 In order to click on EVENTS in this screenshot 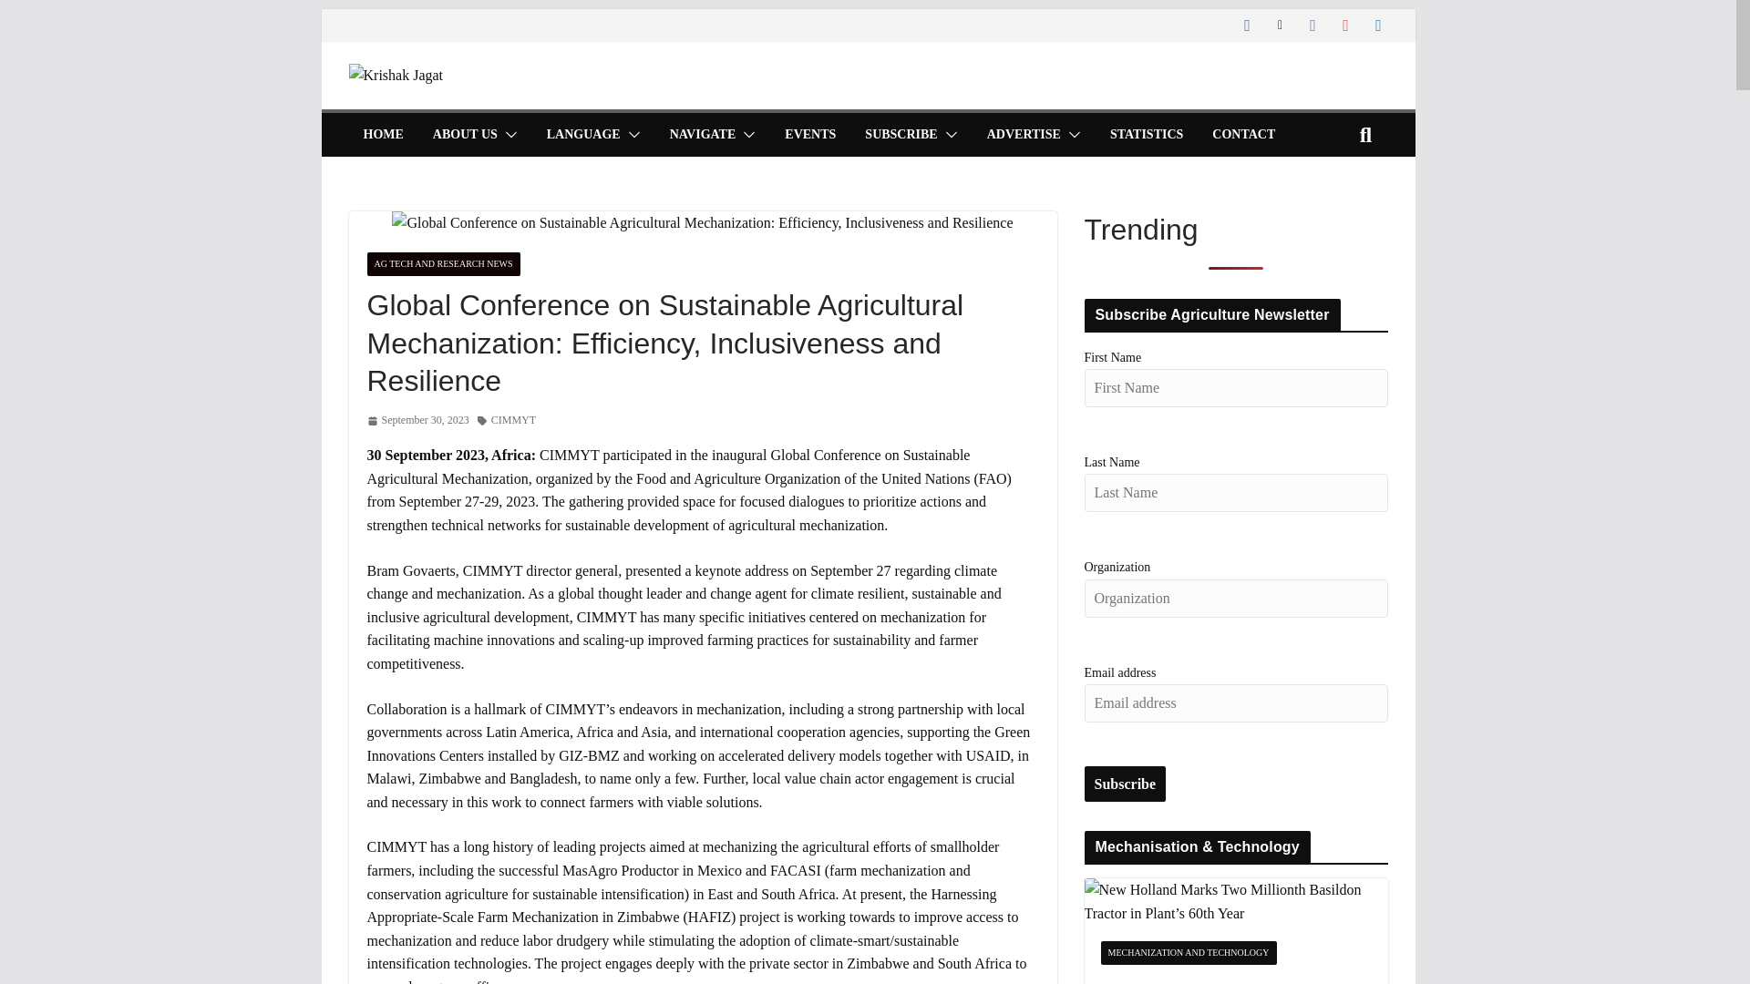, I will do `click(809, 135)`.